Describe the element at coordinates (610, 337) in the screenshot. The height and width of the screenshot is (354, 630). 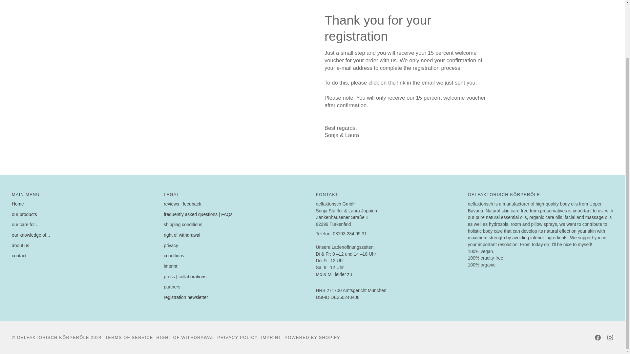
I see `Instagram` at that location.